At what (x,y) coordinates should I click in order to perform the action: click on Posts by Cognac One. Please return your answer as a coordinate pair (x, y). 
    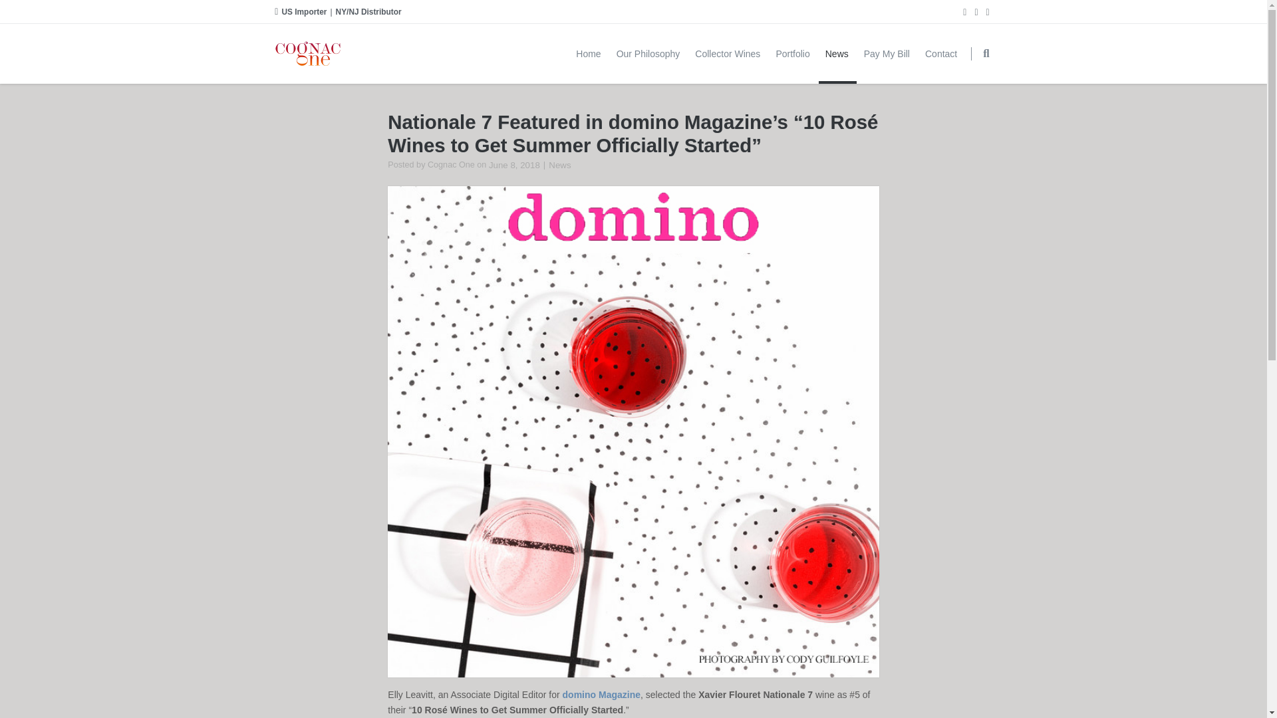
    Looking at the image, I should click on (451, 164).